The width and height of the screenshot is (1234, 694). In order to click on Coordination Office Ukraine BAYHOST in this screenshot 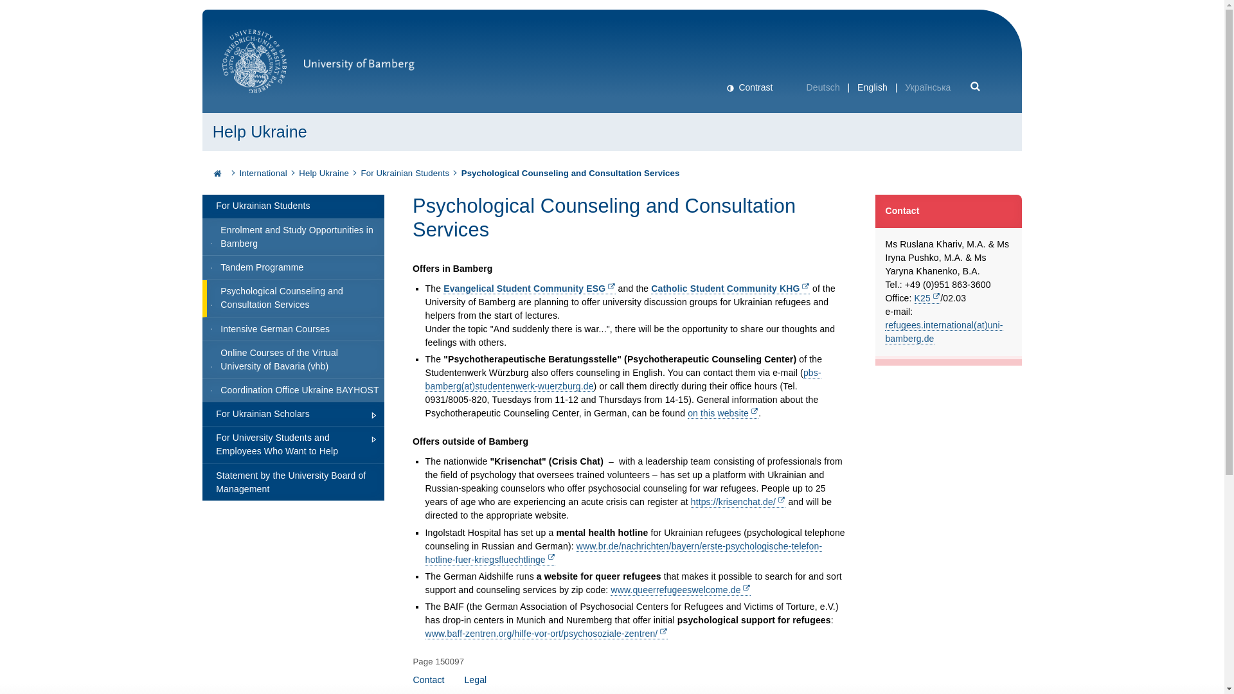, I will do `click(293, 391)`.